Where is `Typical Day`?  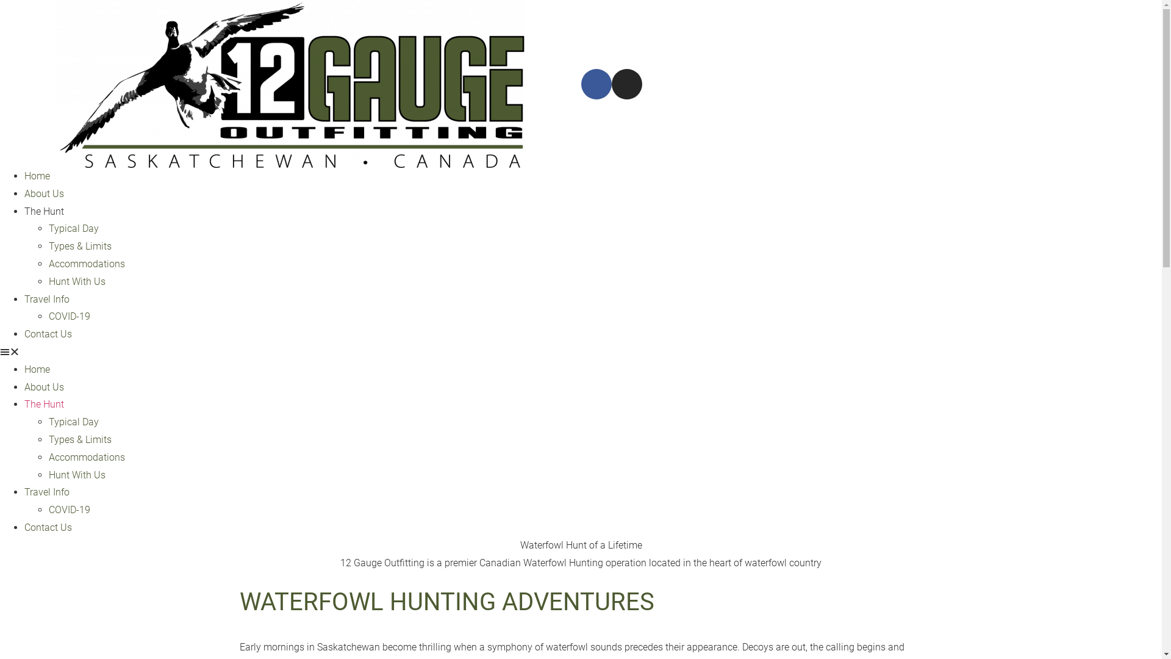
Typical Day is located at coordinates (74, 228).